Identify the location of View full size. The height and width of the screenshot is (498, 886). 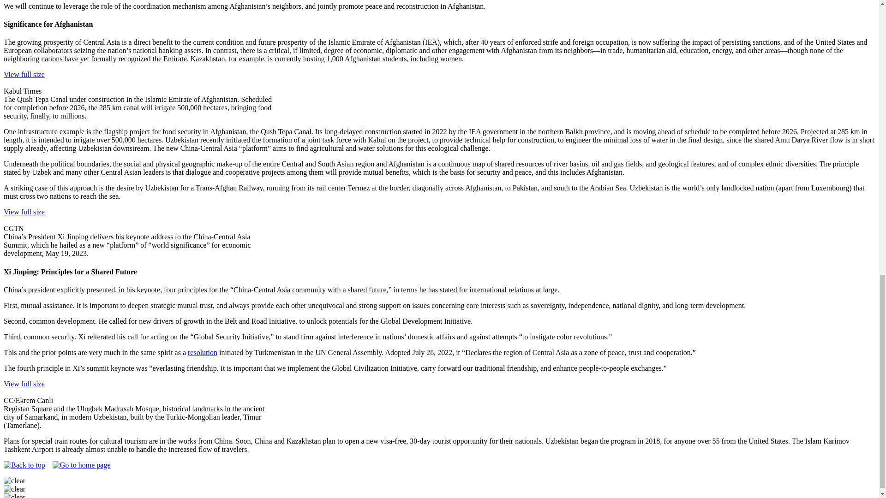
(24, 78).